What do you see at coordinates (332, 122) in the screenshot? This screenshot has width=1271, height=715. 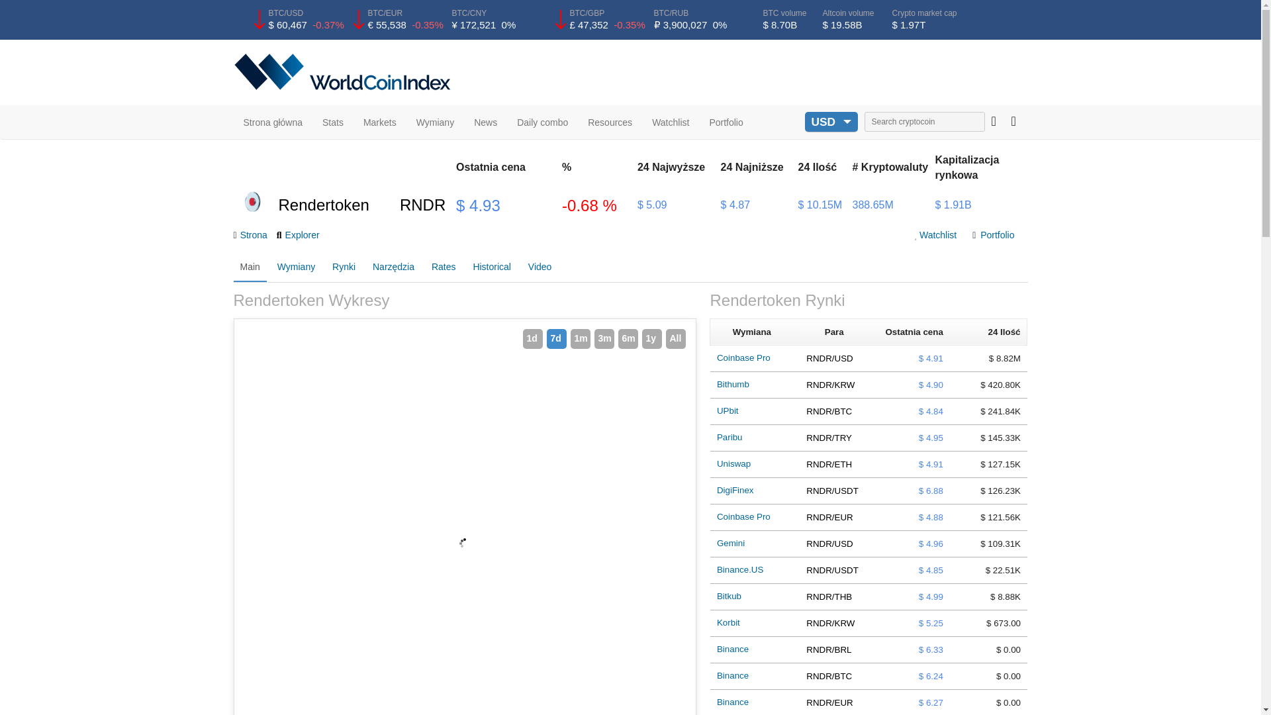 I see `Stats` at bounding box center [332, 122].